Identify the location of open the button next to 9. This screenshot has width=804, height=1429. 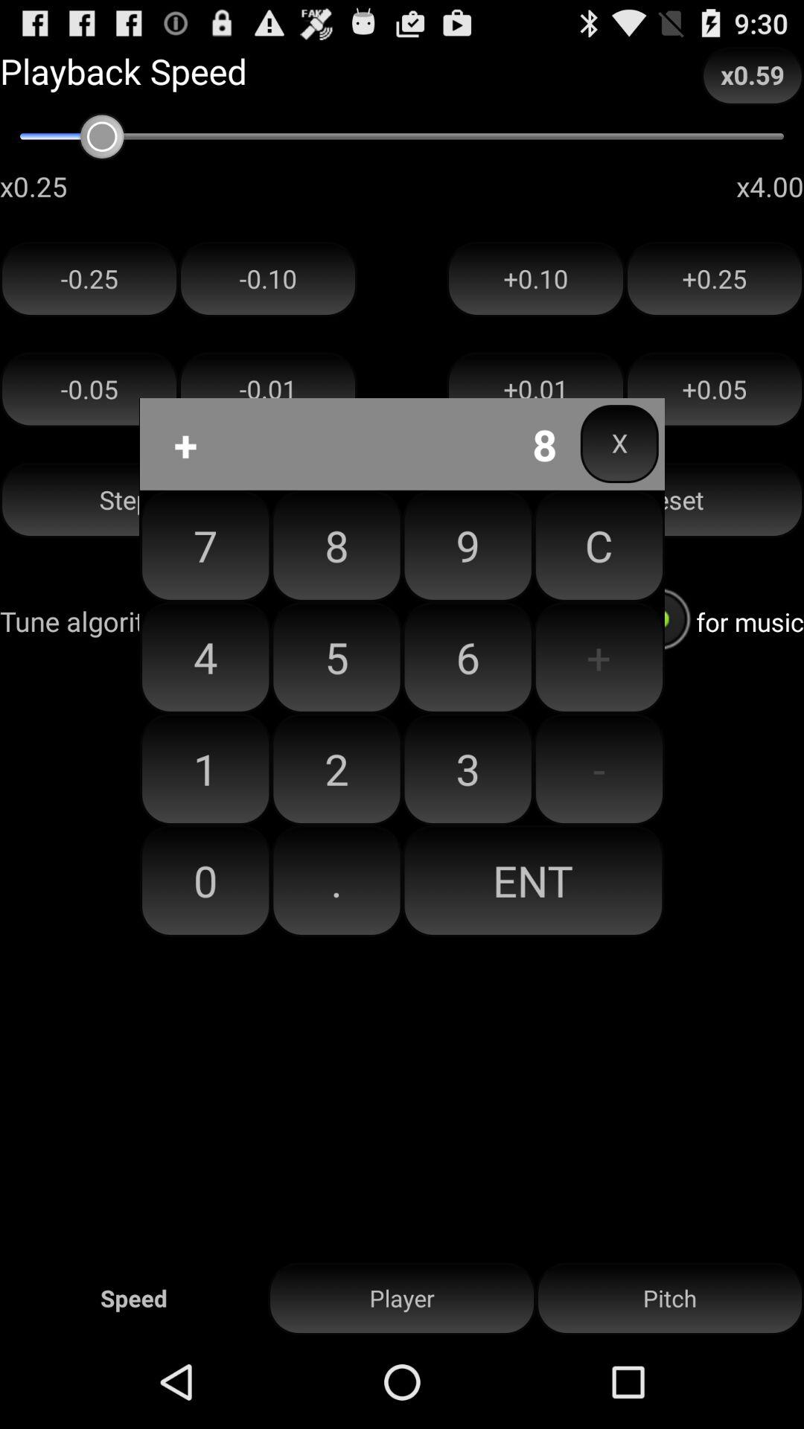
(336, 657).